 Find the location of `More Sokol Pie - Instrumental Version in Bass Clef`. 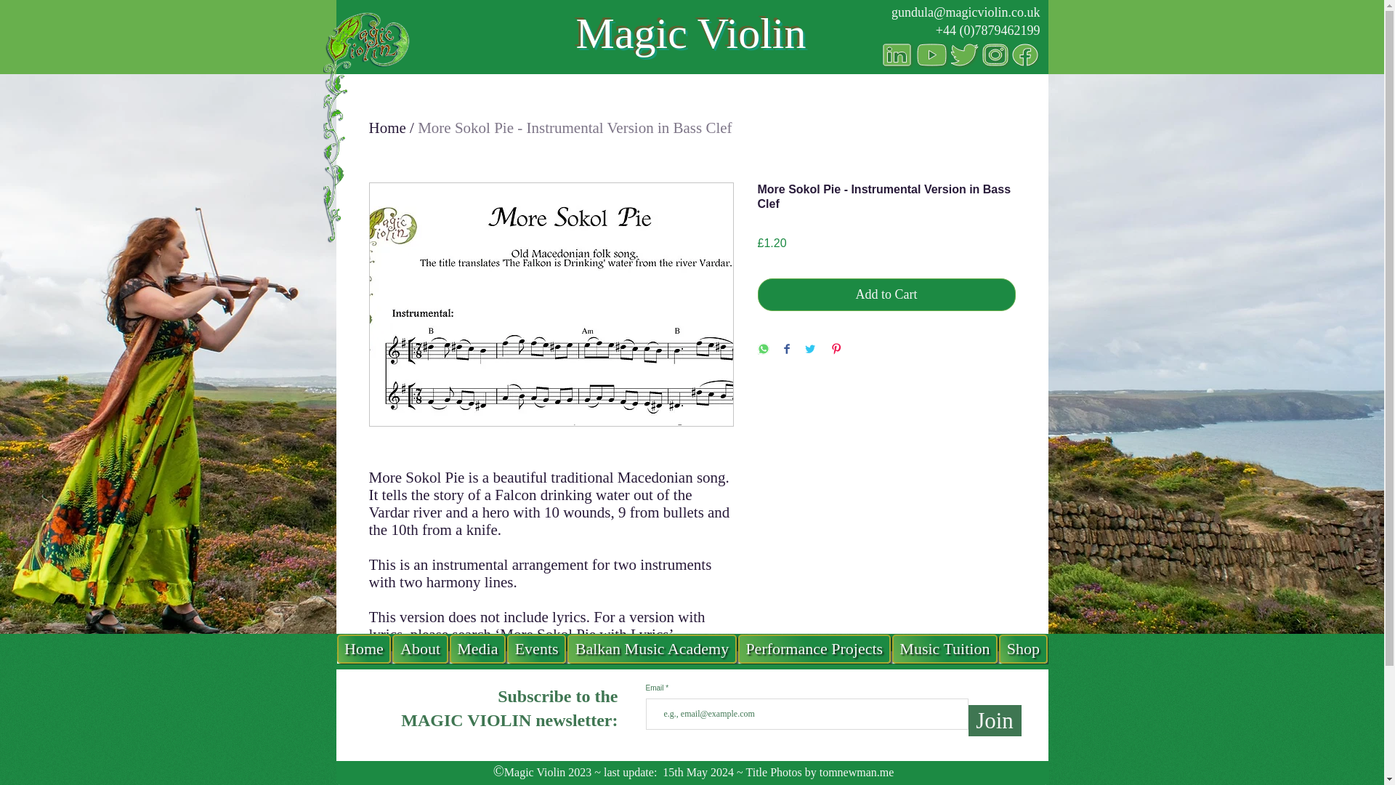

More Sokol Pie - Instrumental Version in Bass Clef is located at coordinates (574, 128).